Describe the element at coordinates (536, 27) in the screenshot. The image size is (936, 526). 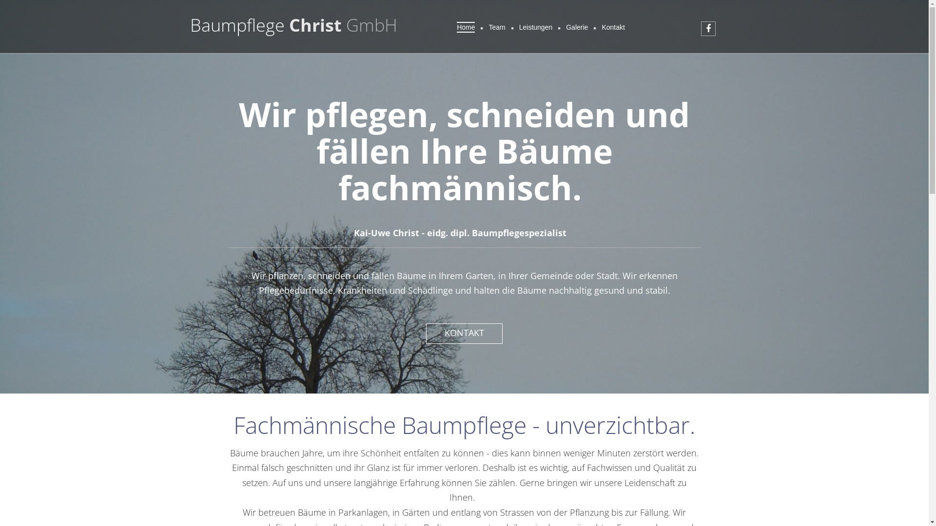
I see `Leistungen` at that location.